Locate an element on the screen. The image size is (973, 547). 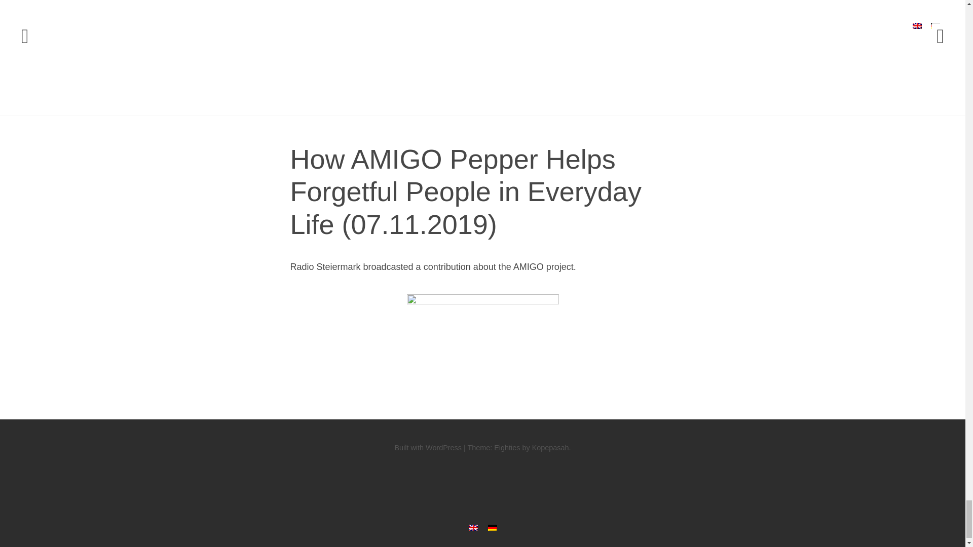
Eighties is located at coordinates (507, 448).